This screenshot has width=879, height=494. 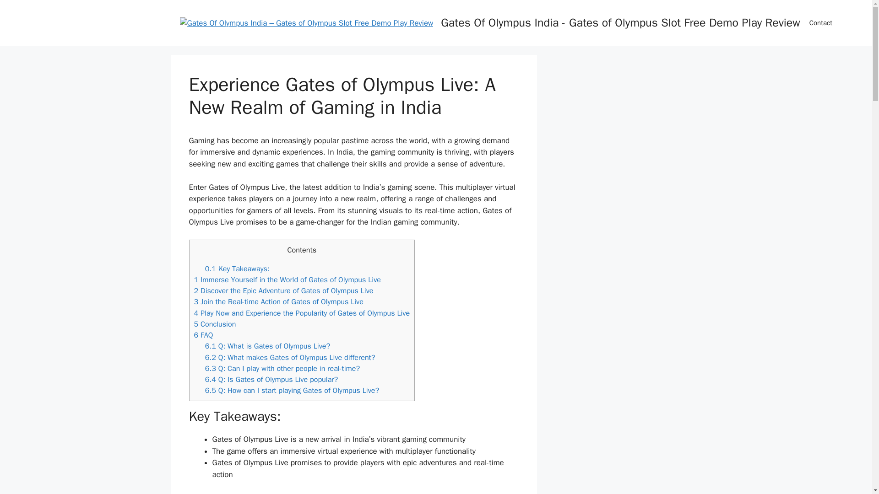 I want to click on 6.2 Q: What makes Gates of Olympus Live different?, so click(x=290, y=357).